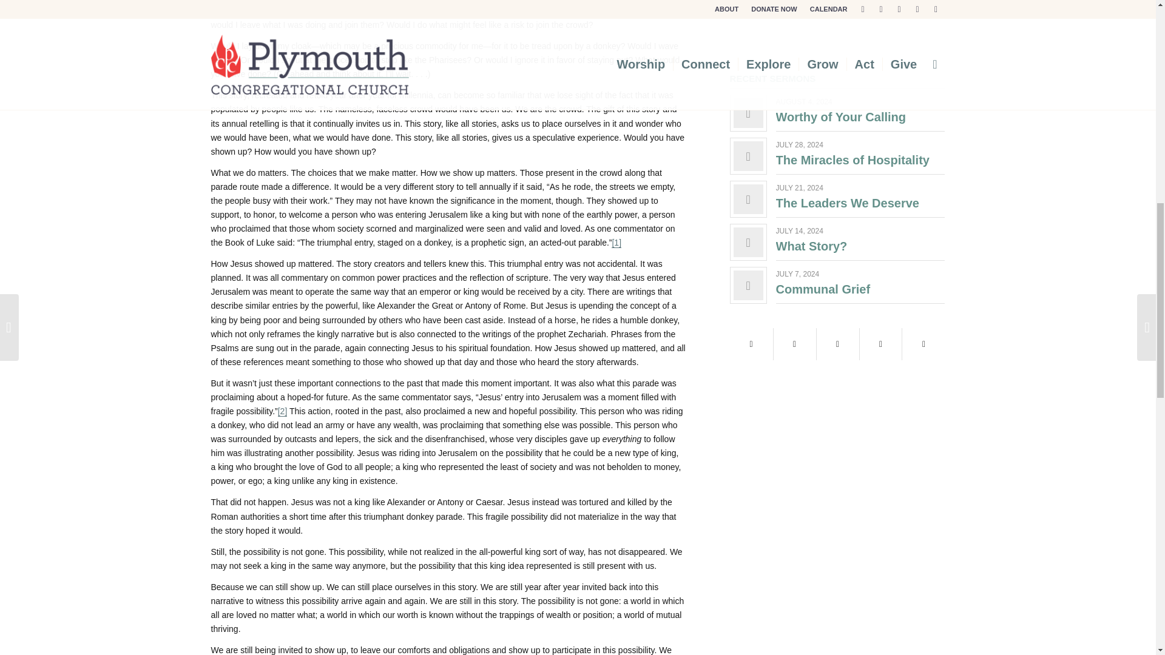 Image resolution: width=1165 pixels, height=655 pixels. Describe the element at coordinates (823, 289) in the screenshot. I see `Communal Grief` at that location.